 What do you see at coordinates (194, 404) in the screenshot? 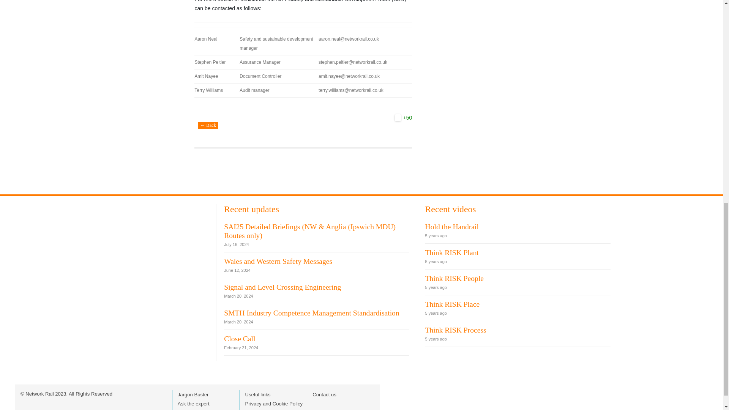
I see `Ask the expert` at bounding box center [194, 404].